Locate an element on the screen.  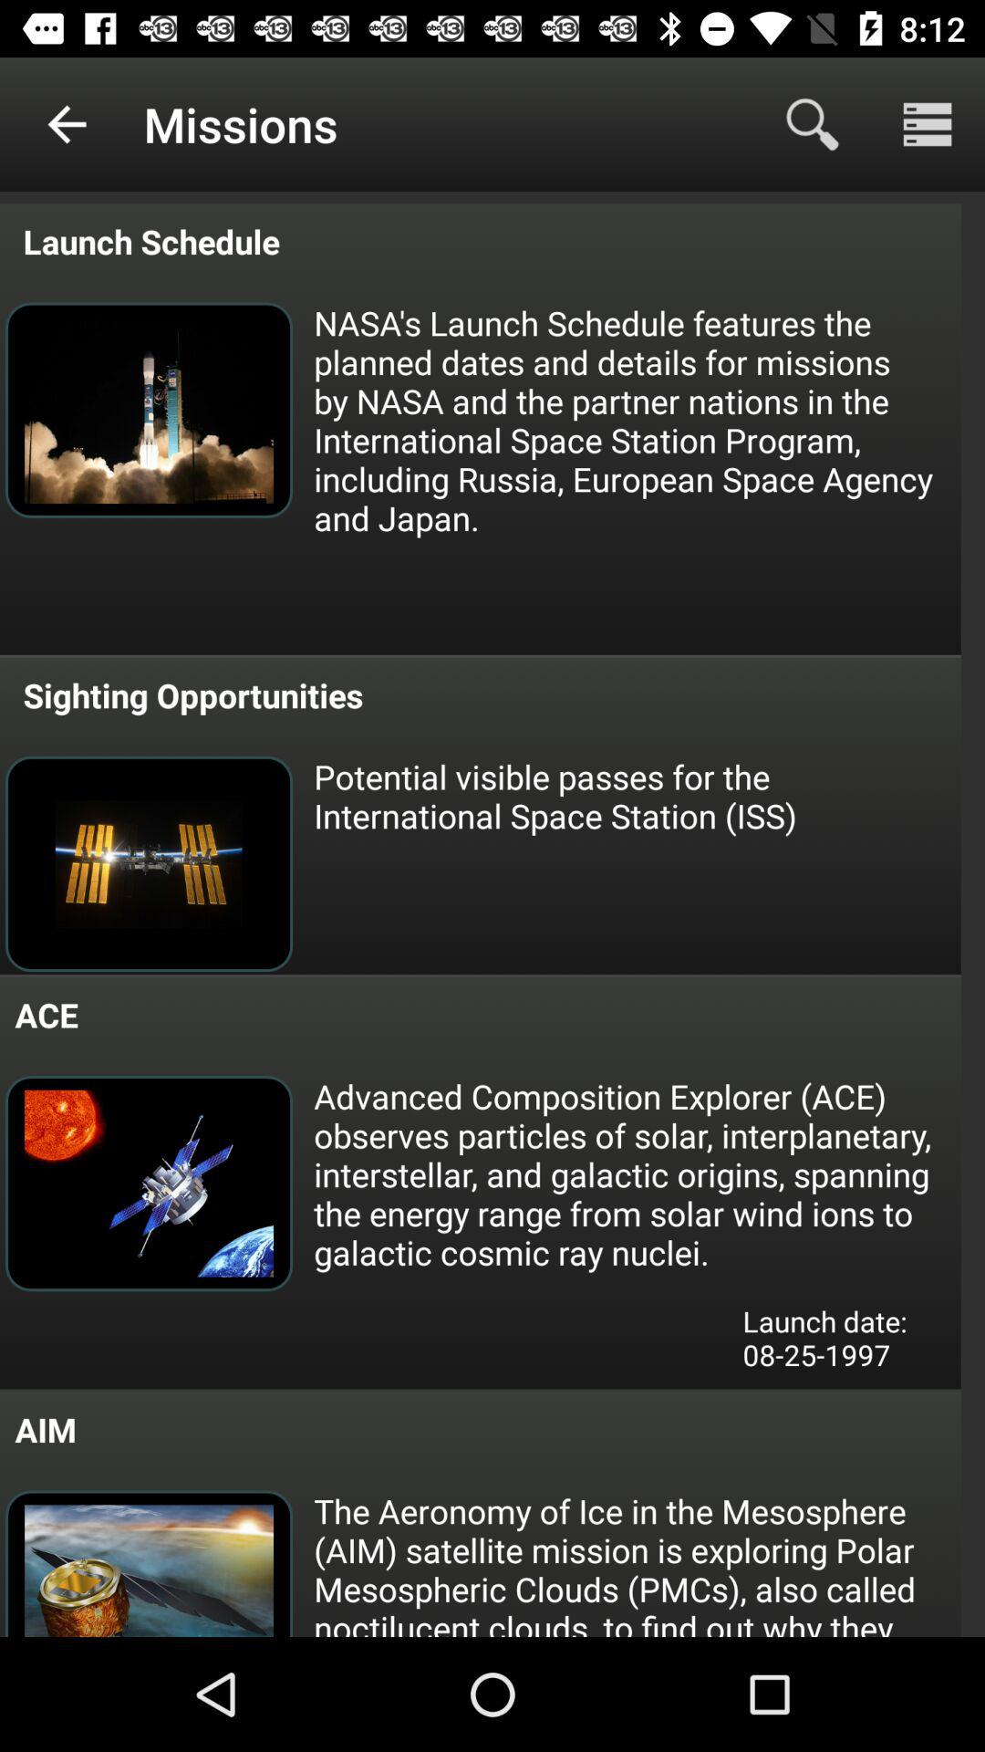
turn on the icon next to missions is located at coordinates (812, 124).